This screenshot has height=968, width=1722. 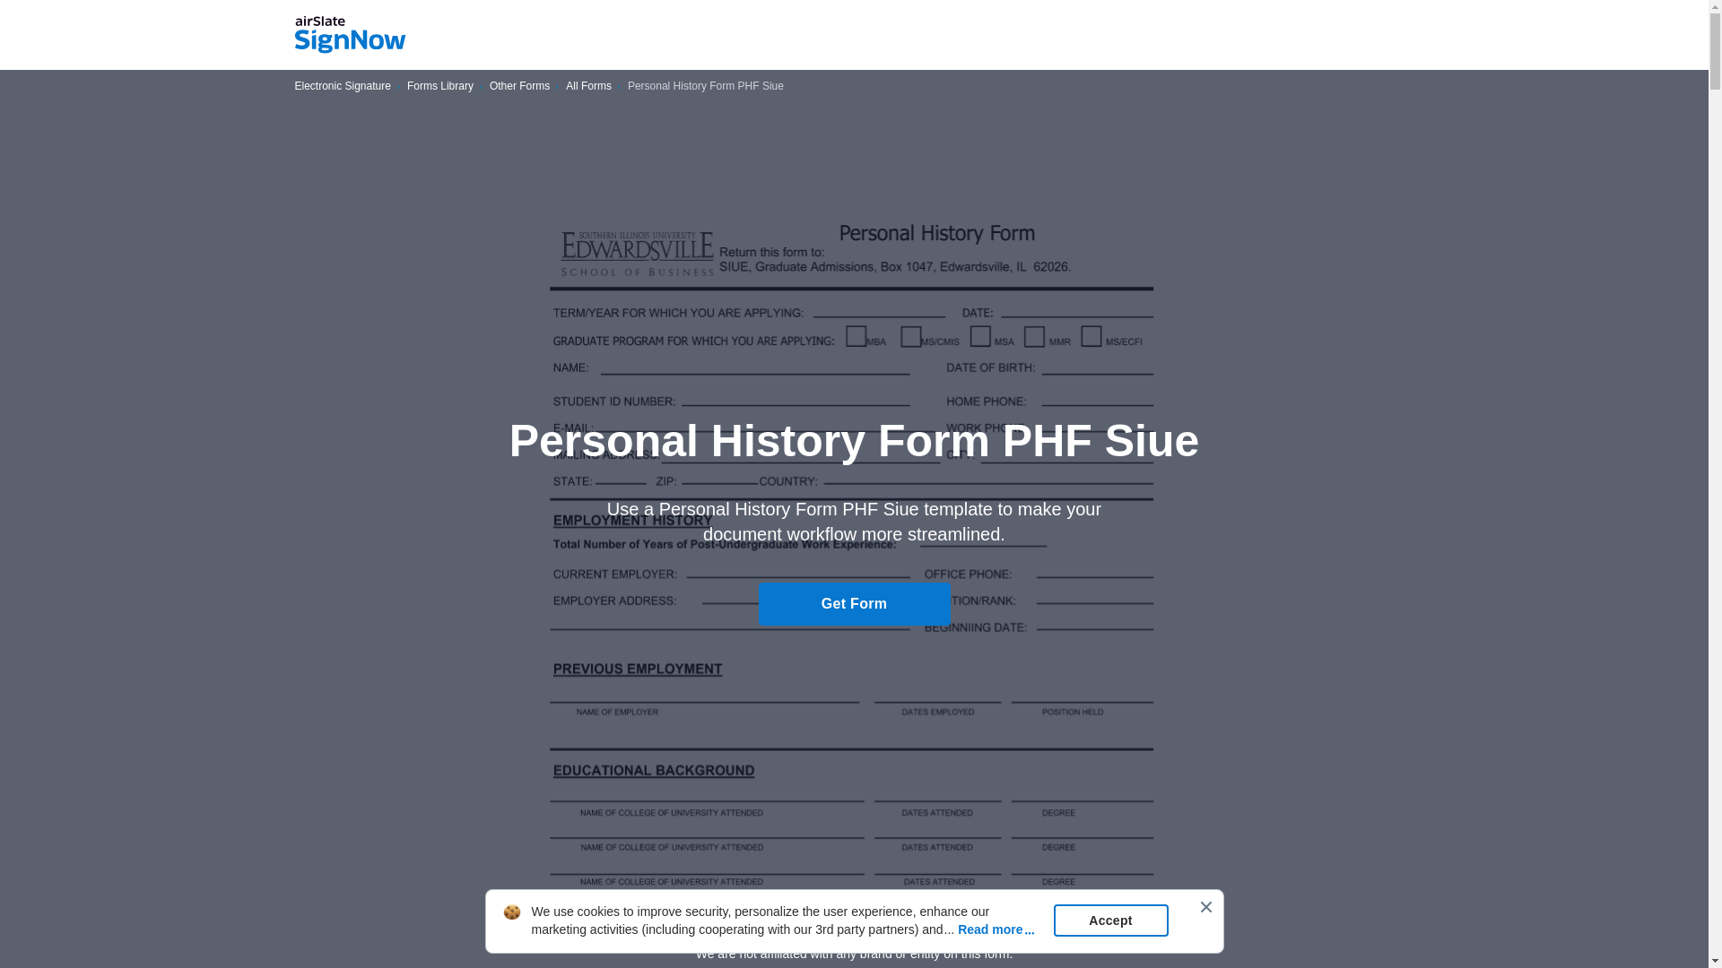 I want to click on Electronic Signature, so click(x=343, y=86).